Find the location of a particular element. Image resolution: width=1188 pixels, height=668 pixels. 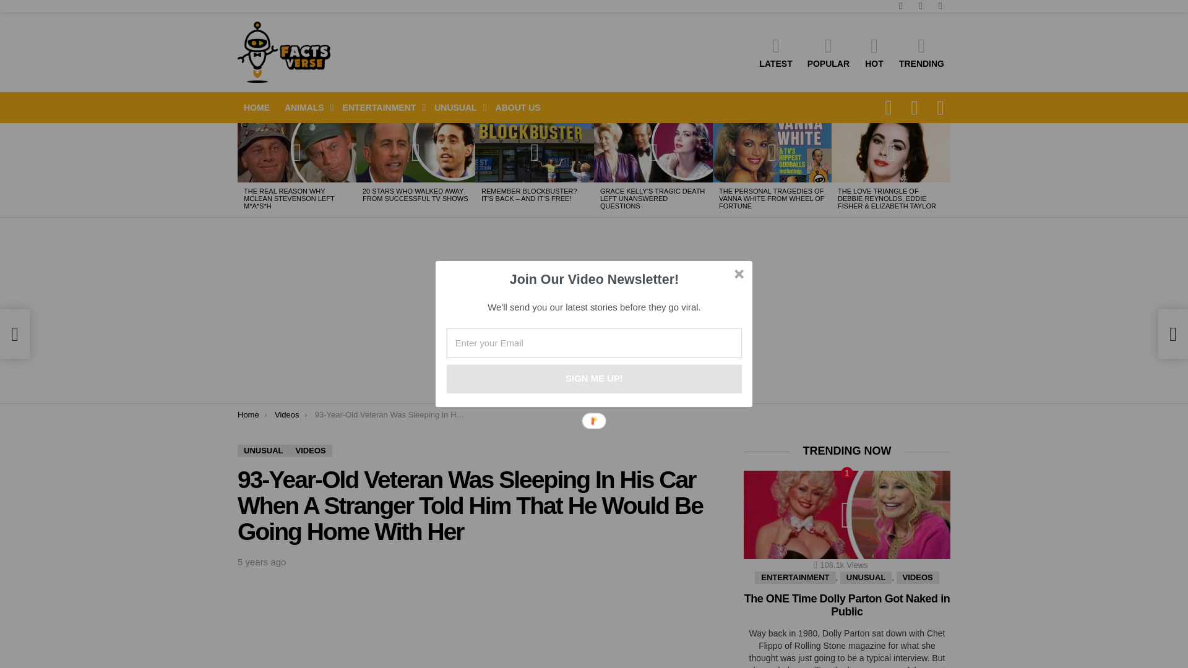

HOT is located at coordinates (874, 53).